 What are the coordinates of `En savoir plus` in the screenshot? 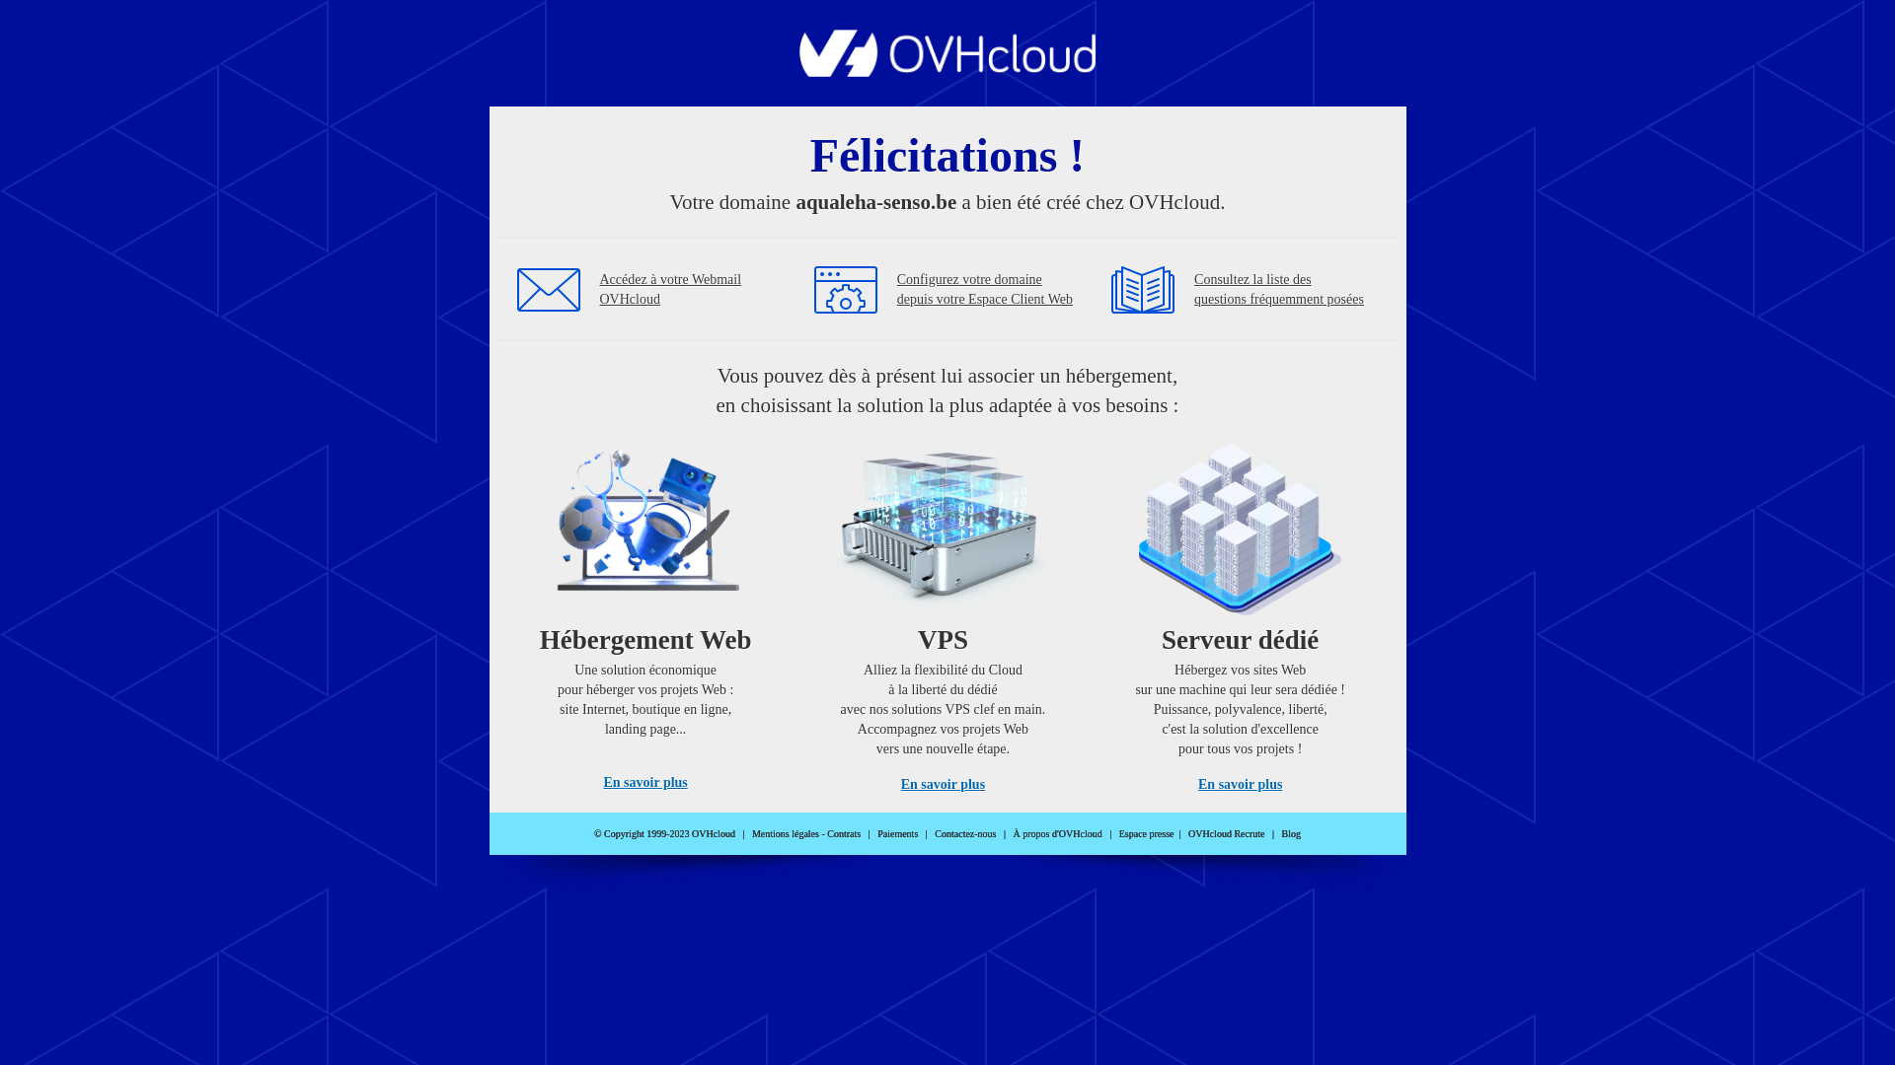 It's located at (1240, 785).